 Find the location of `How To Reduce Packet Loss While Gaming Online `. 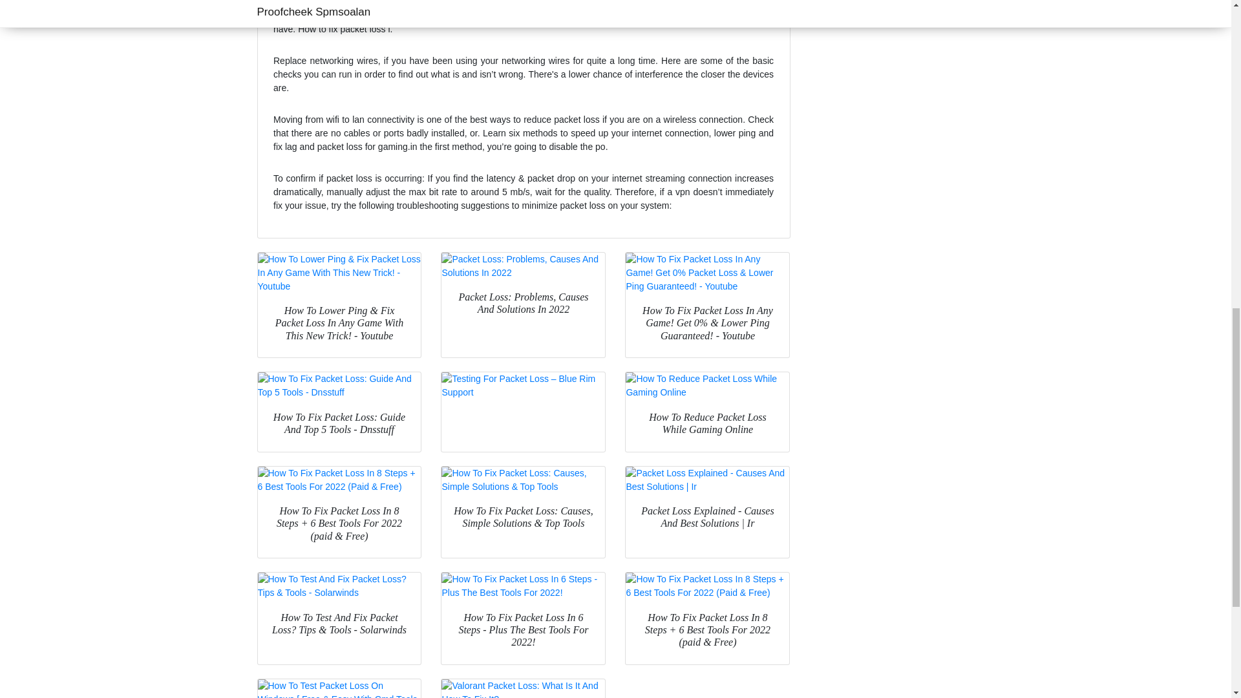

How To Reduce Packet Loss While Gaming Online  is located at coordinates (707, 385).